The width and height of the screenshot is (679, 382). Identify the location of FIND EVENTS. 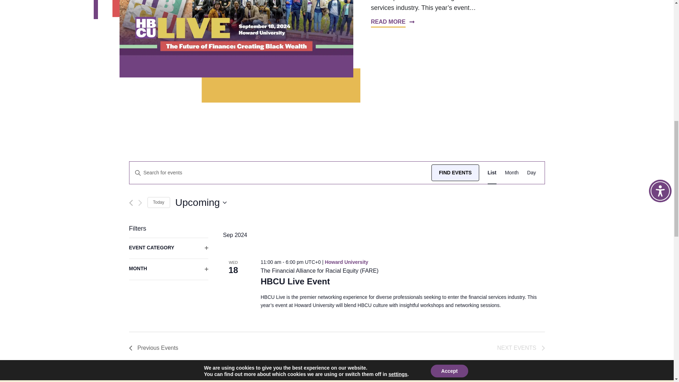
(455, 173).